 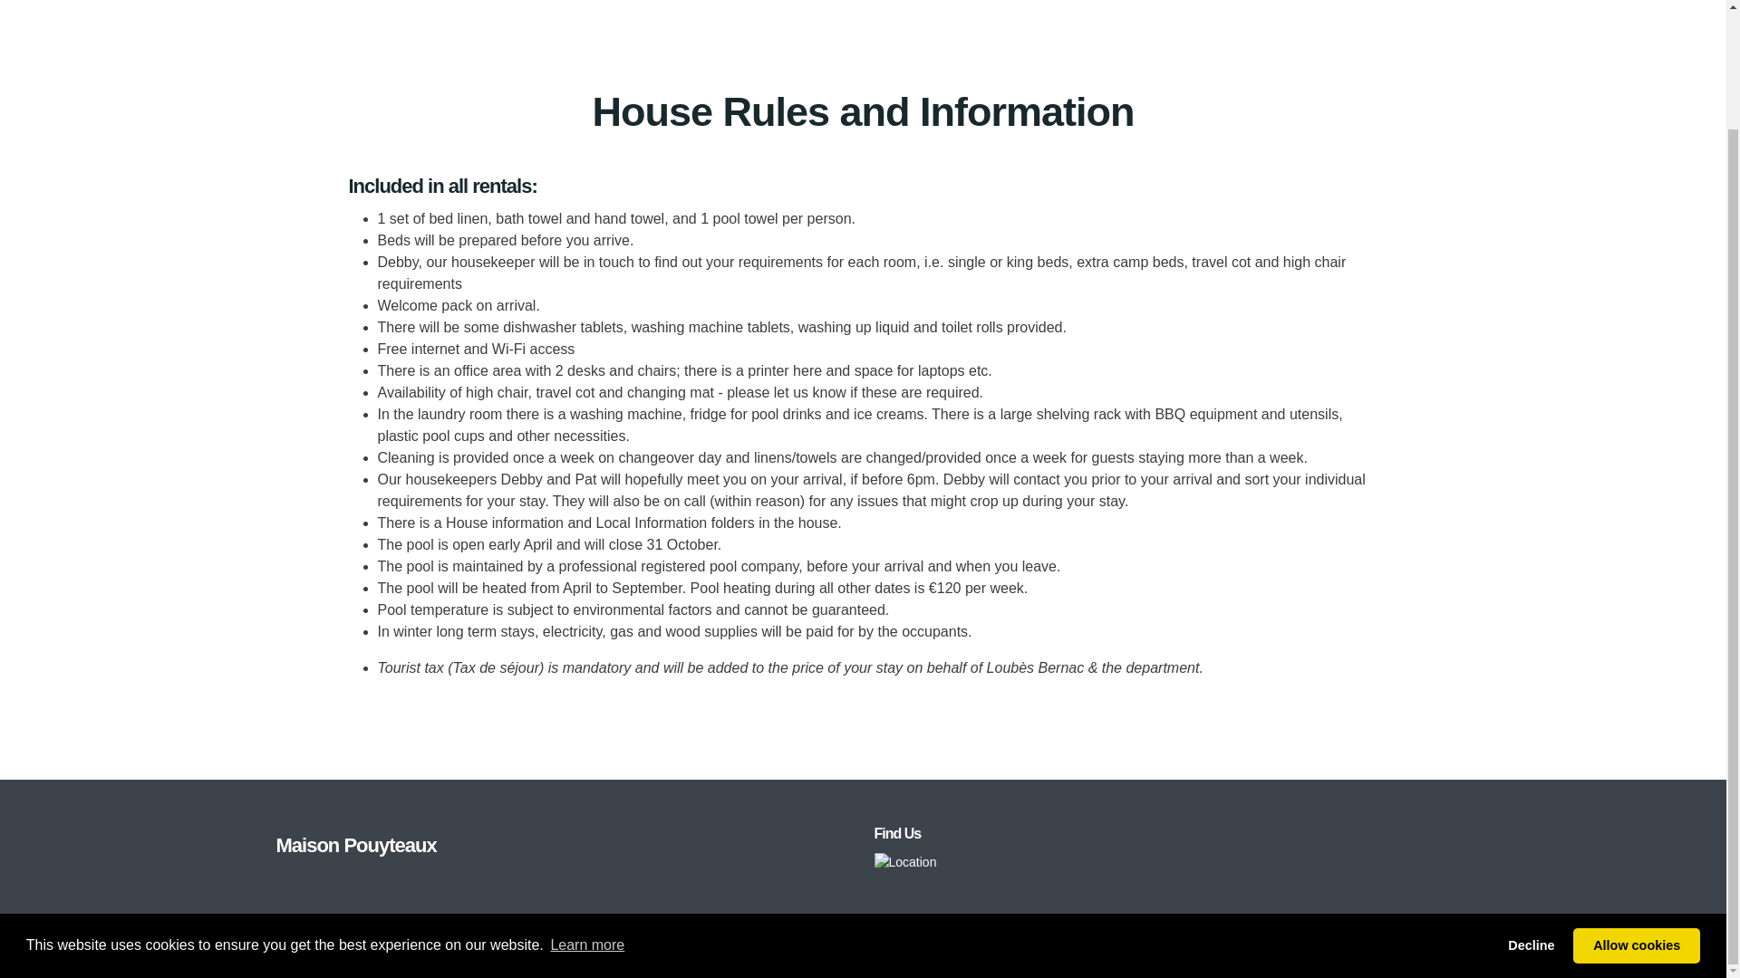 What do you see at coordinates (904, 860) in the screenshot?
I see `map` at bounding box center [904, 860].